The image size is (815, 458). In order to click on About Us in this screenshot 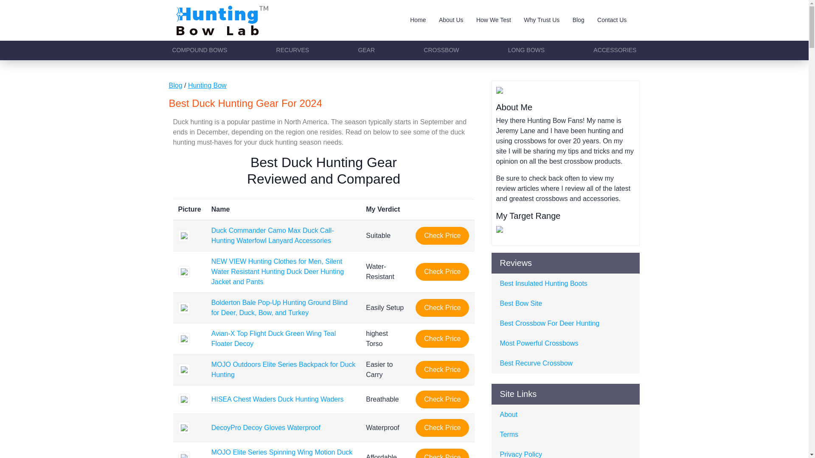, I will do `click(451, 20)`.